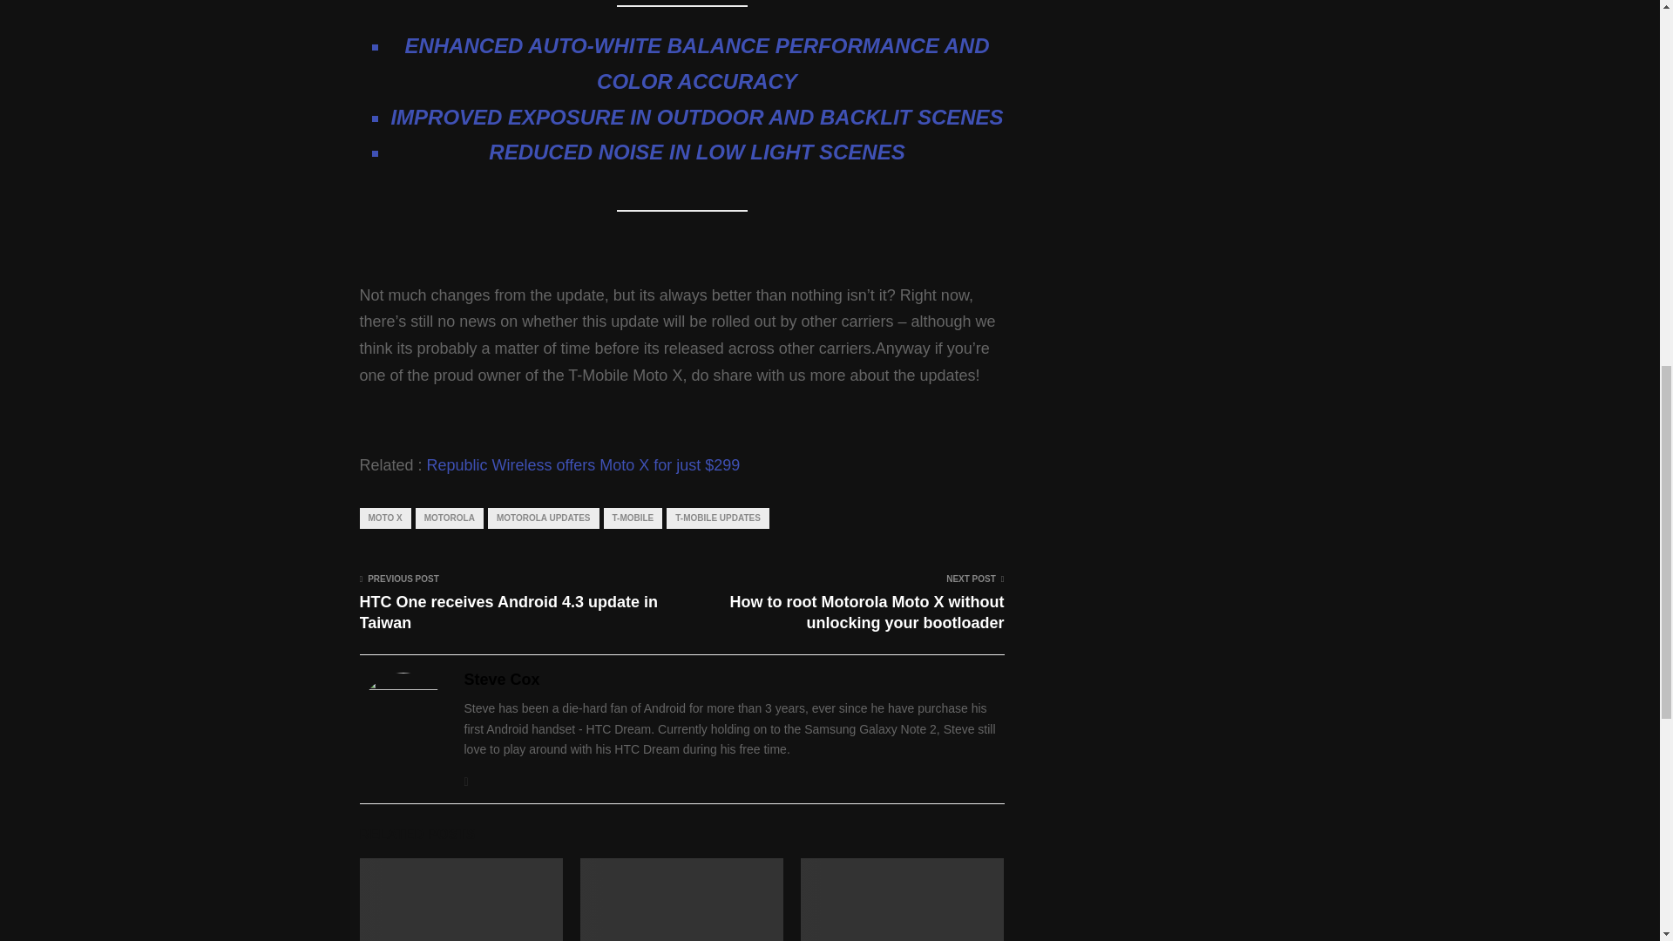  Describe the element at coordinates (500, 680) in the screenshot. I see `Posts by Steve Cox` at that location.